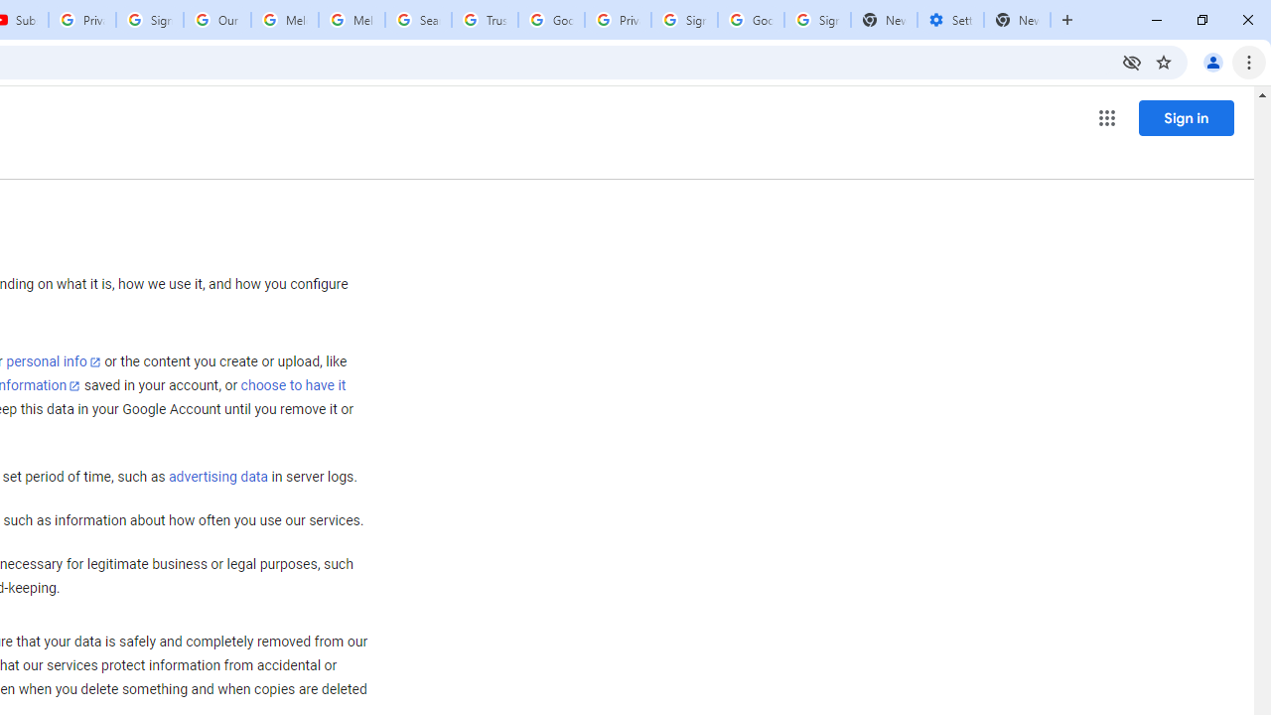 This screenshot has height=715, width=1271. I want to click on Google Ads - Sign in, so click(551, 20).